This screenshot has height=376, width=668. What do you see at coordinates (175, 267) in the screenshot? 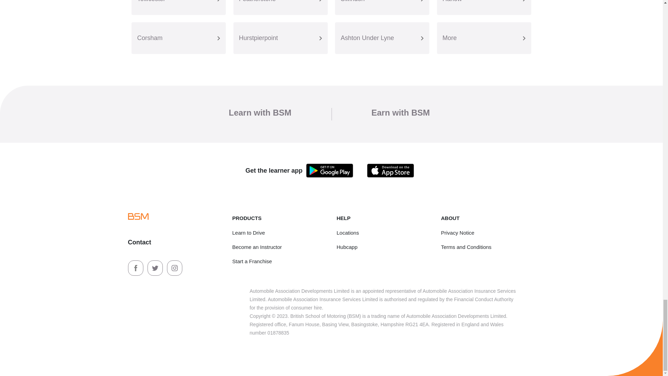
I see `Instagram` at bounding box center [175, 267].